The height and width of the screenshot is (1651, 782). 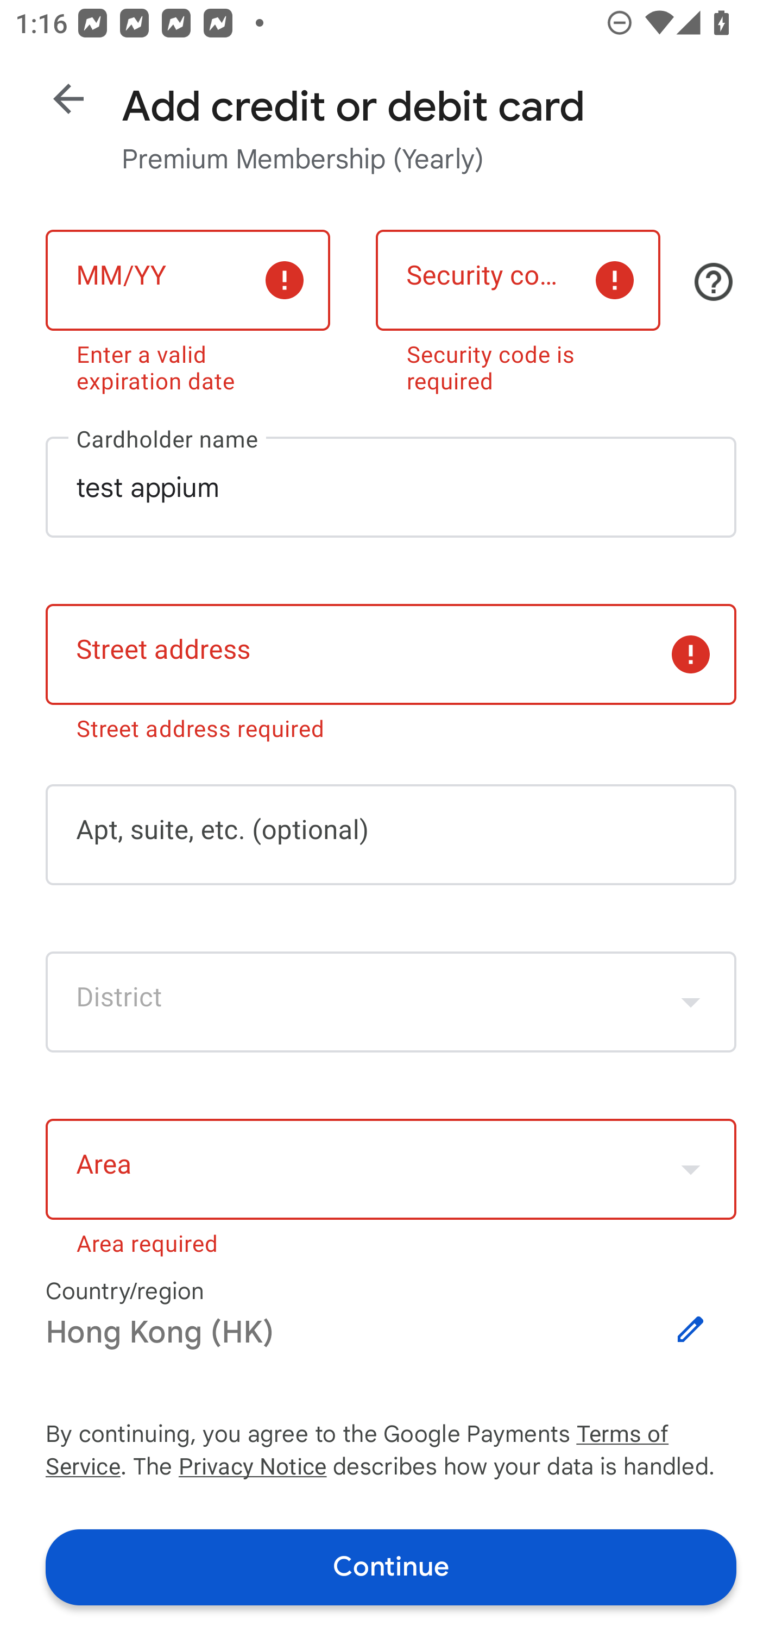 What do you see at coordinates (656, 1435) in the screenshot?
I see `Terms of Service` at bounding box center [656, 1435].